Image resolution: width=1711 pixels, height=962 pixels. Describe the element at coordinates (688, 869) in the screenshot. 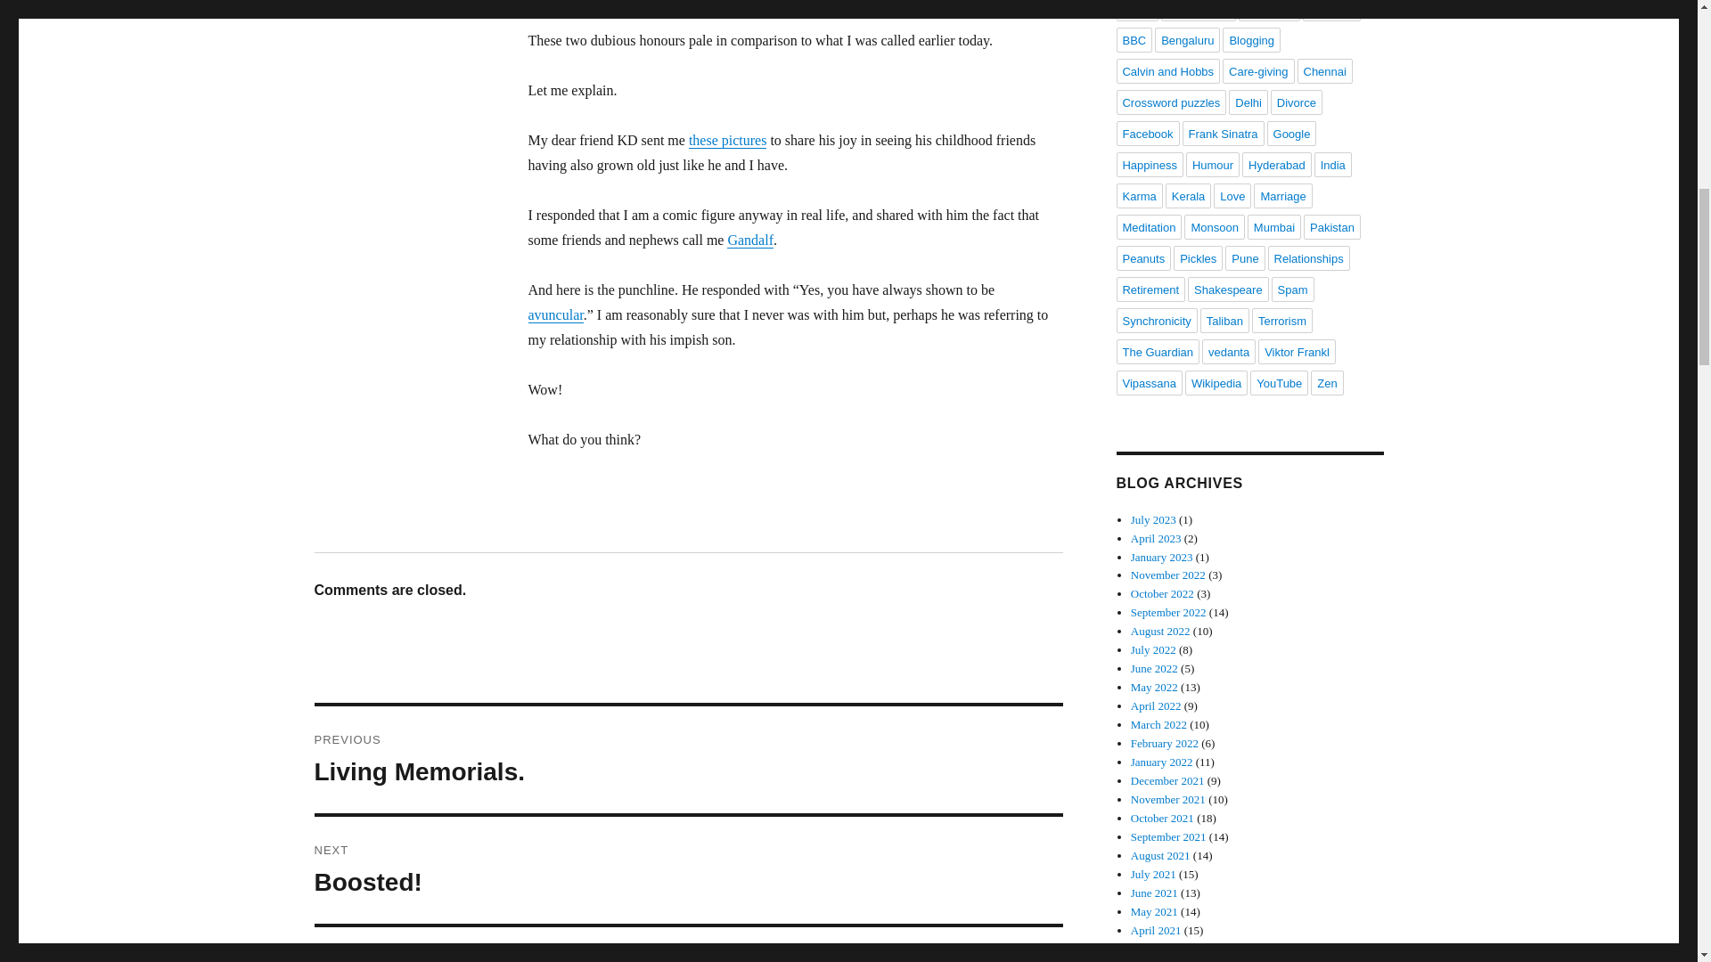

I see `avuncular` at that location.